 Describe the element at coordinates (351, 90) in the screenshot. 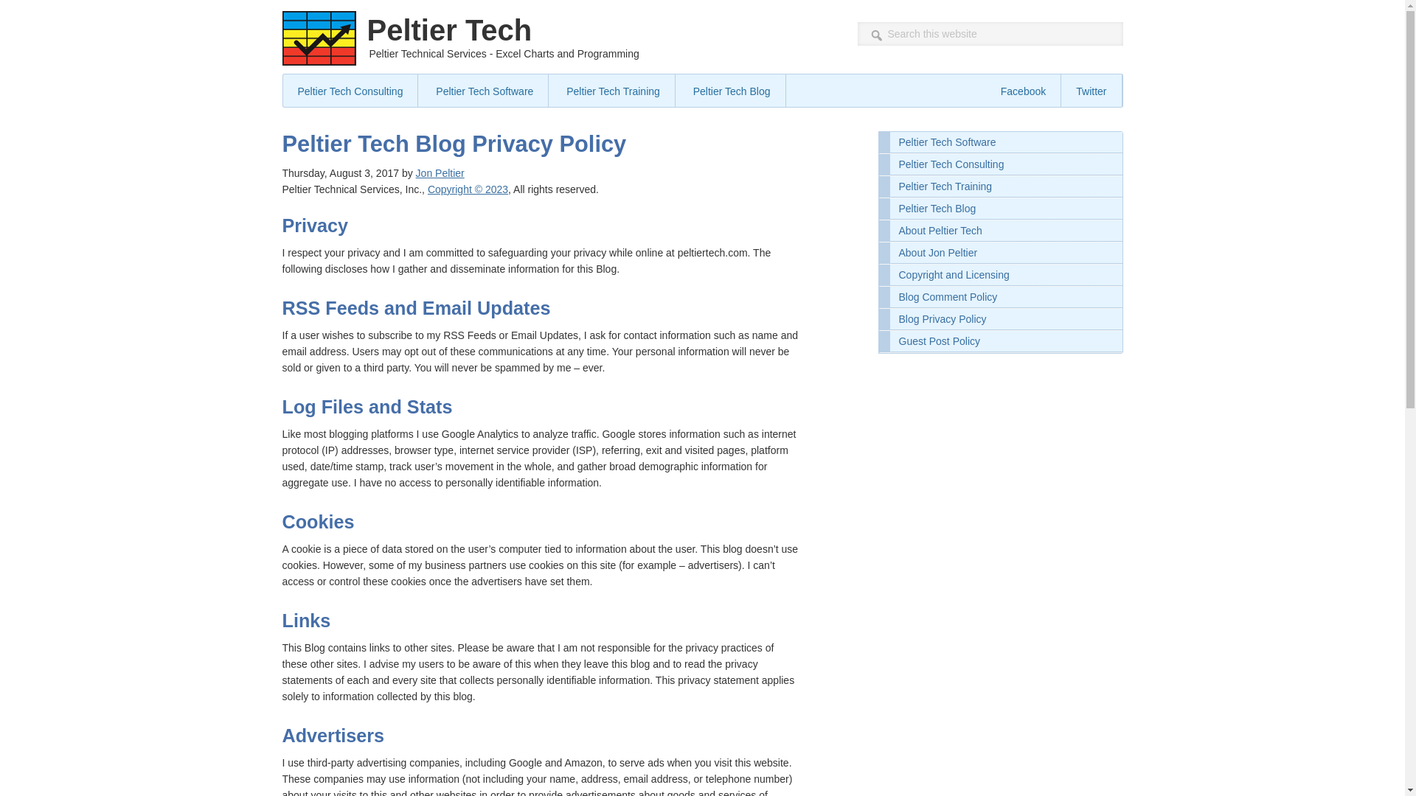

I see `Peltier Tech Consulting` at that location.